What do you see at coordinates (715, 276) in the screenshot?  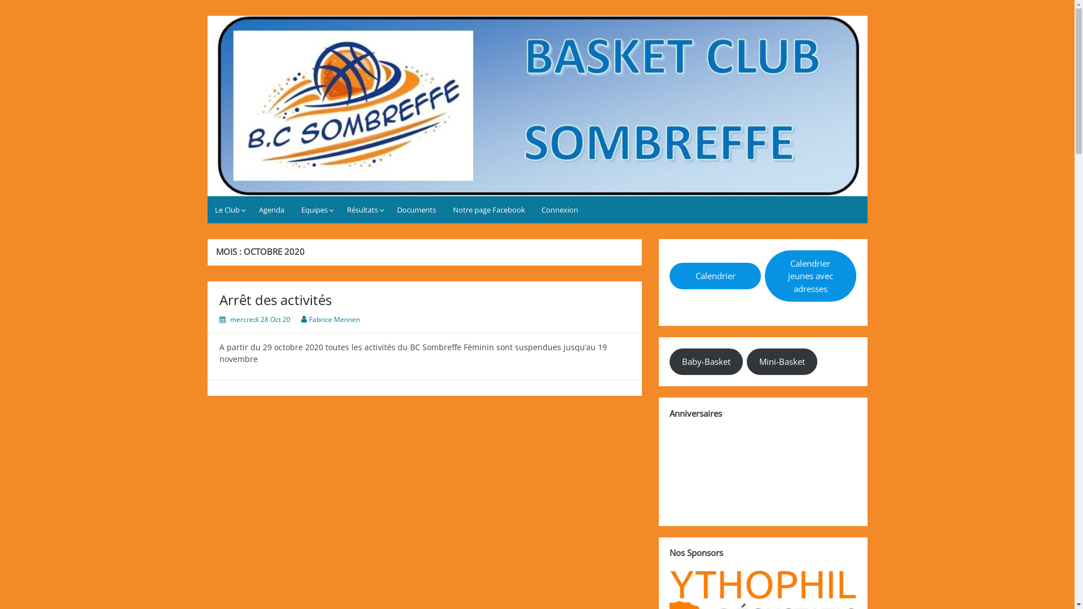 I see `Calendrier` at bounding box center [715, 276].